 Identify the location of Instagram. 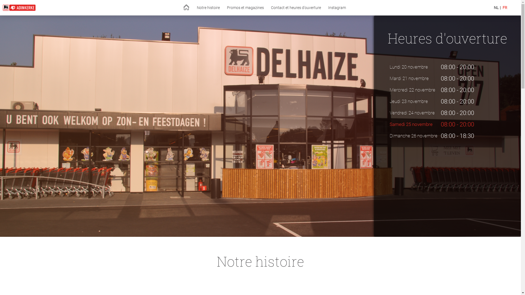
(337, 8).